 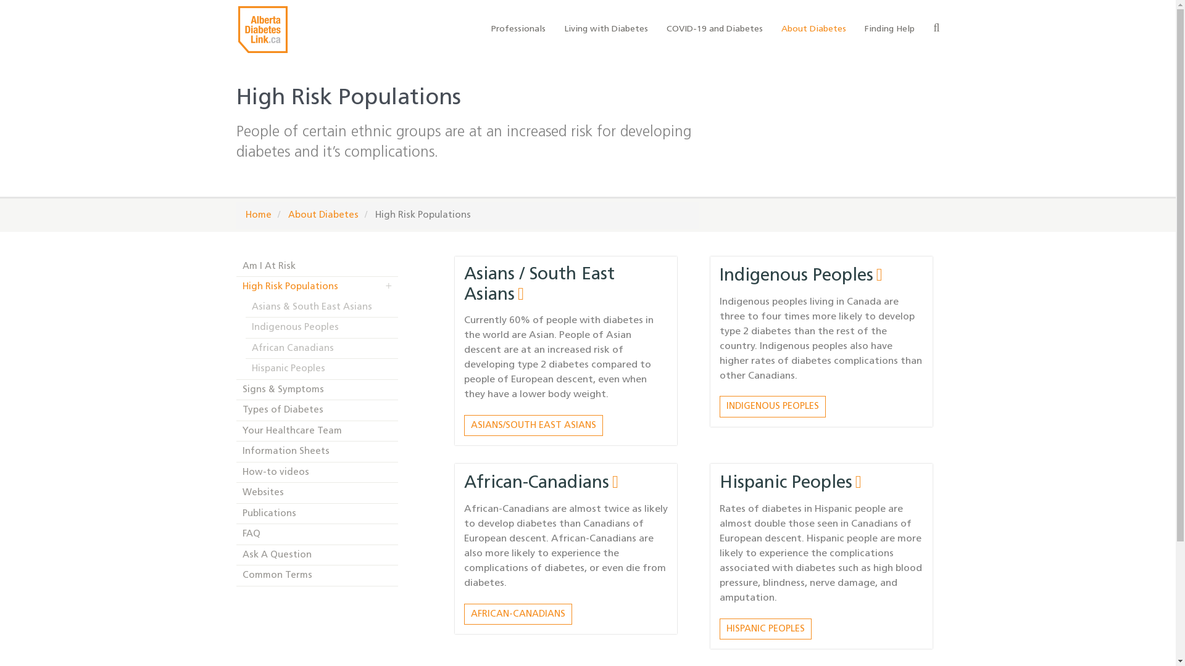 What do you see at coordinates (773, 407) in the screenshot?
I see `INDIGENOUS PEOPLES` at bounding box center [773, 407].